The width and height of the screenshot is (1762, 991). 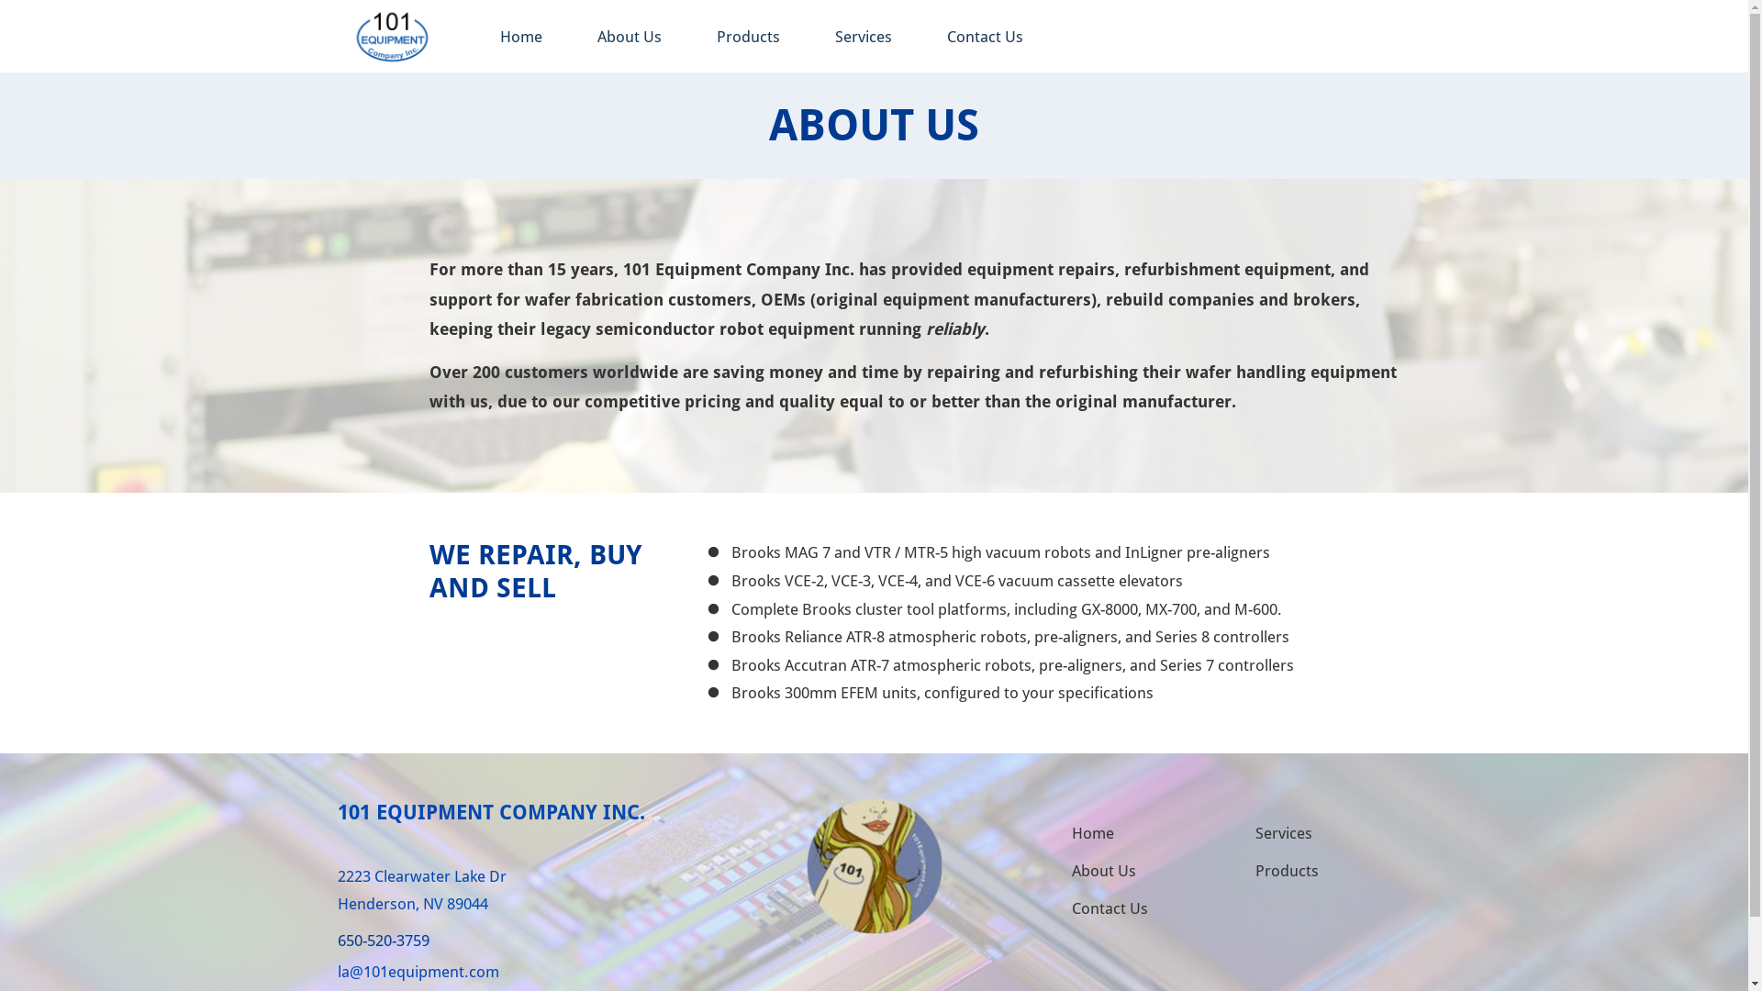 What do you see at coordinates (863, 36) in the screenshot?
I see `Services` at bounding box center [863, 36].